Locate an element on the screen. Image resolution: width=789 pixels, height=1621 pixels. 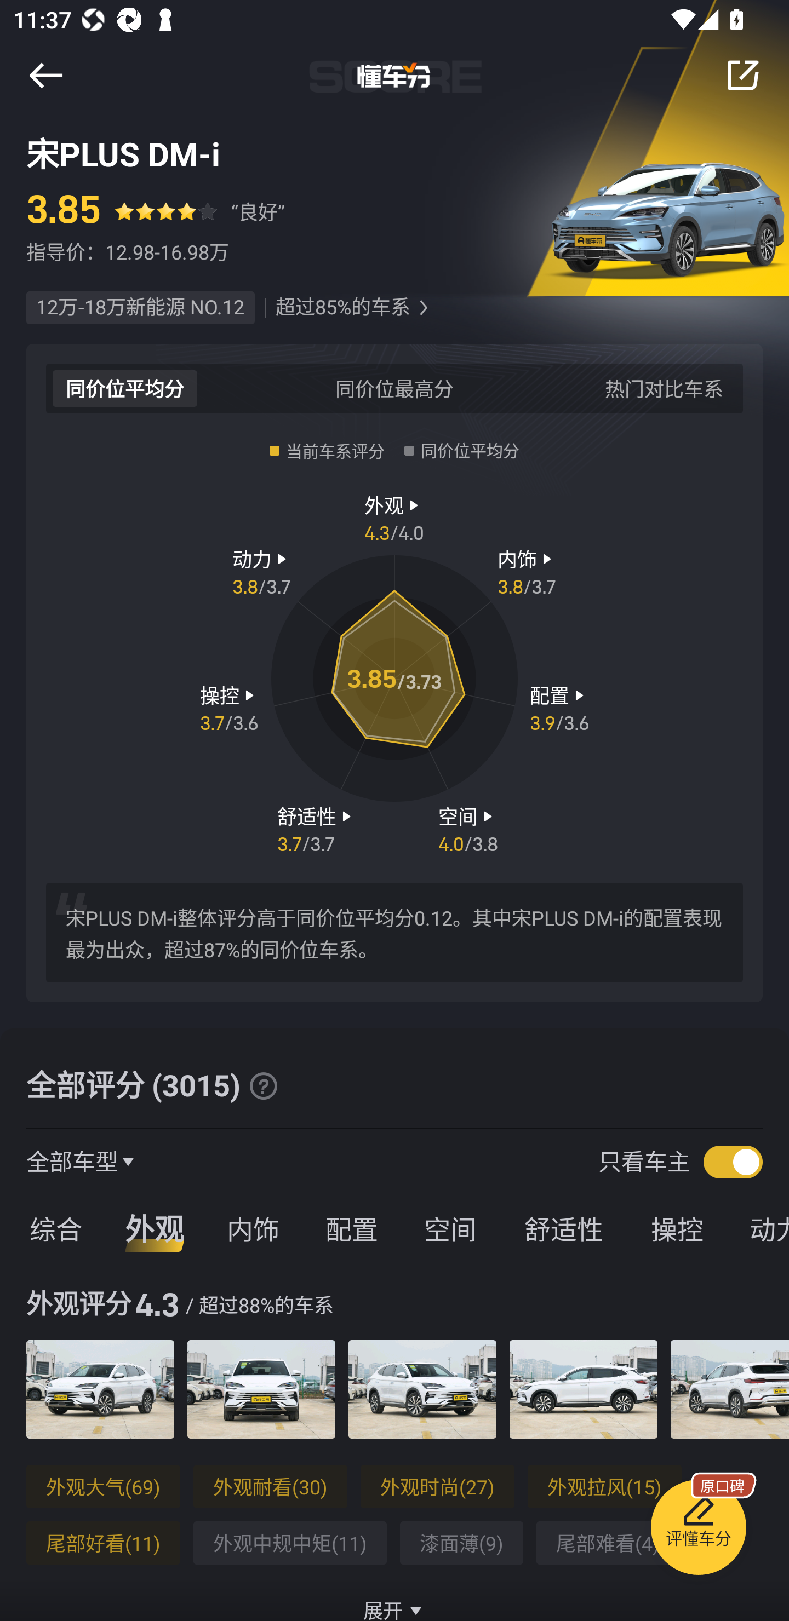
空间 is located at coordinates (450, 1228).